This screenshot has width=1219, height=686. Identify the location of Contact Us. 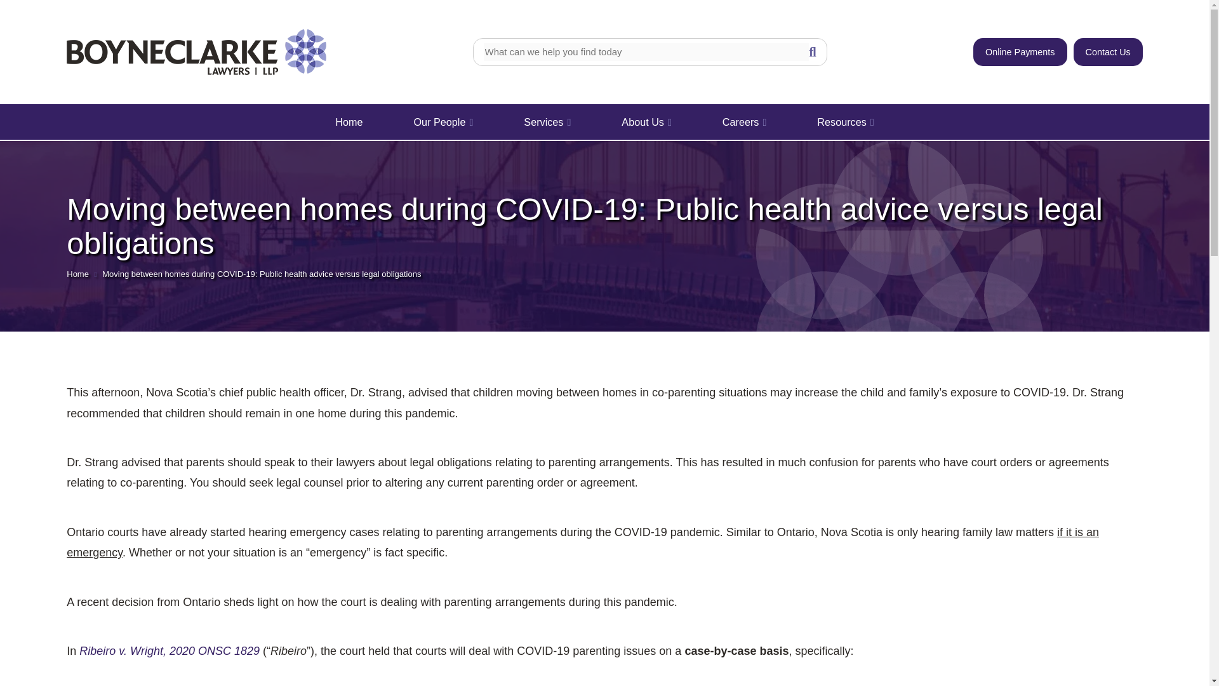
(1109, 52).